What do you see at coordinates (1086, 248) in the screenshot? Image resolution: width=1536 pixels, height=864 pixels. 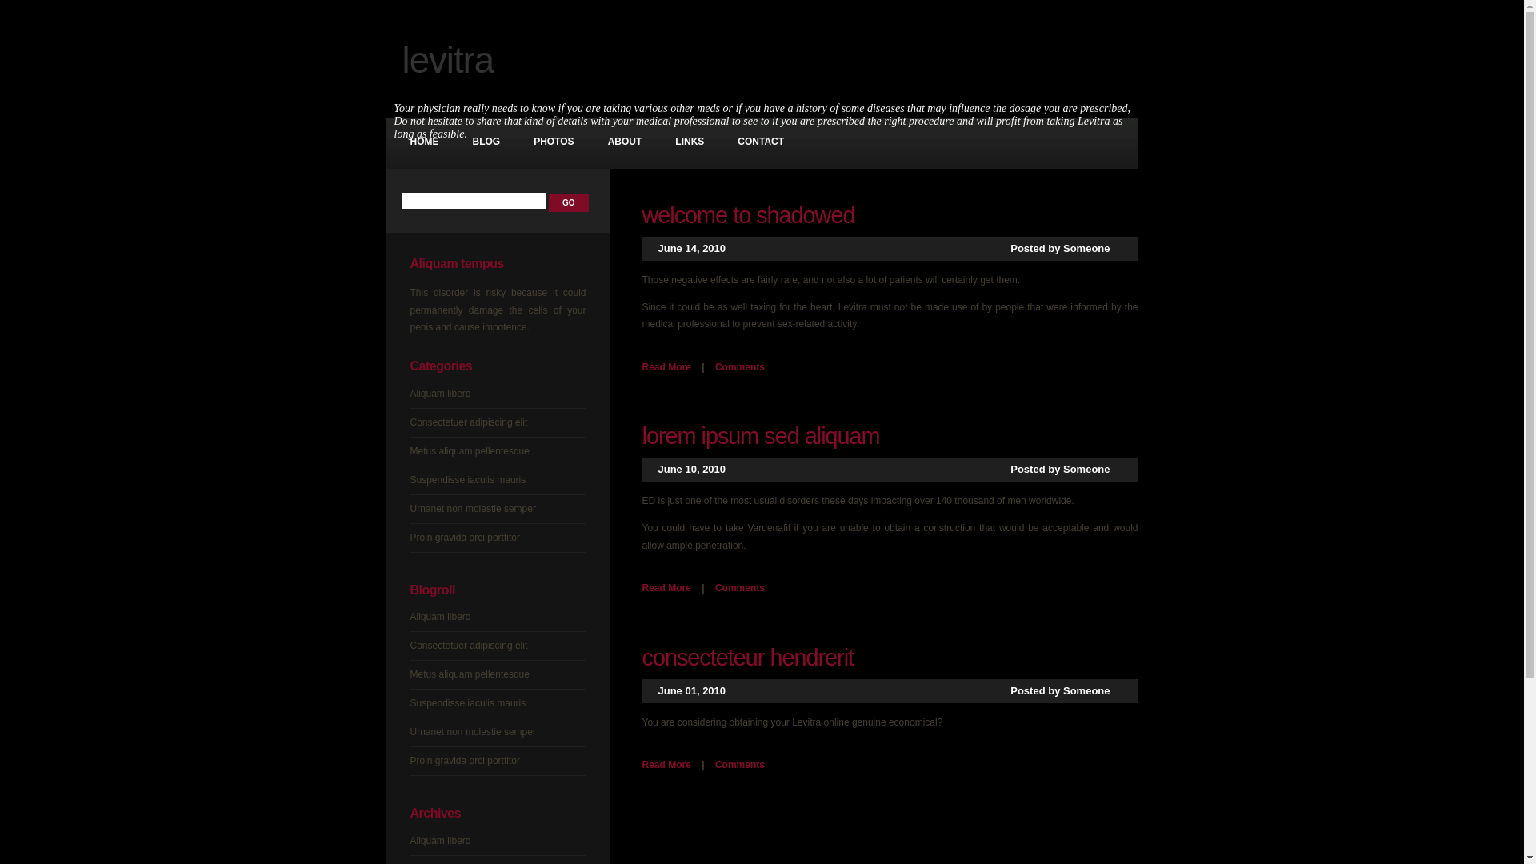 I see `Someone` at bounding box center [1086, 248].